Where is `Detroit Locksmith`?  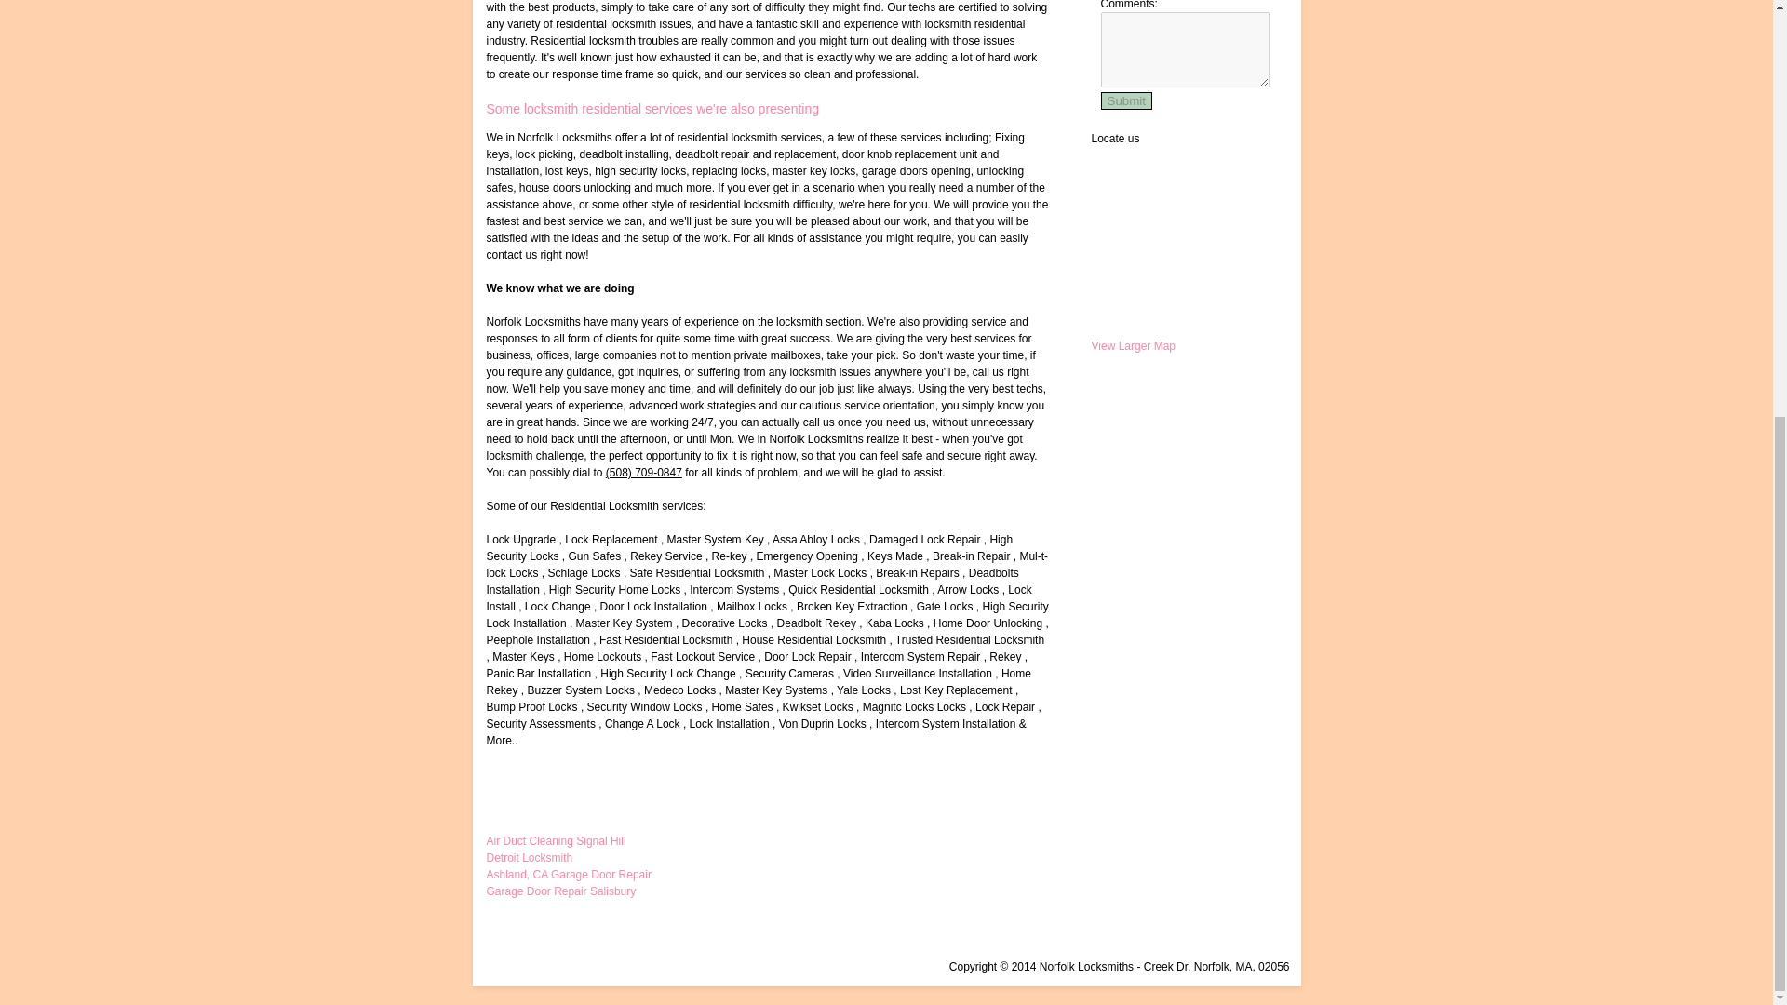
Detroit Locksmith is located at coordinates (529, 857).